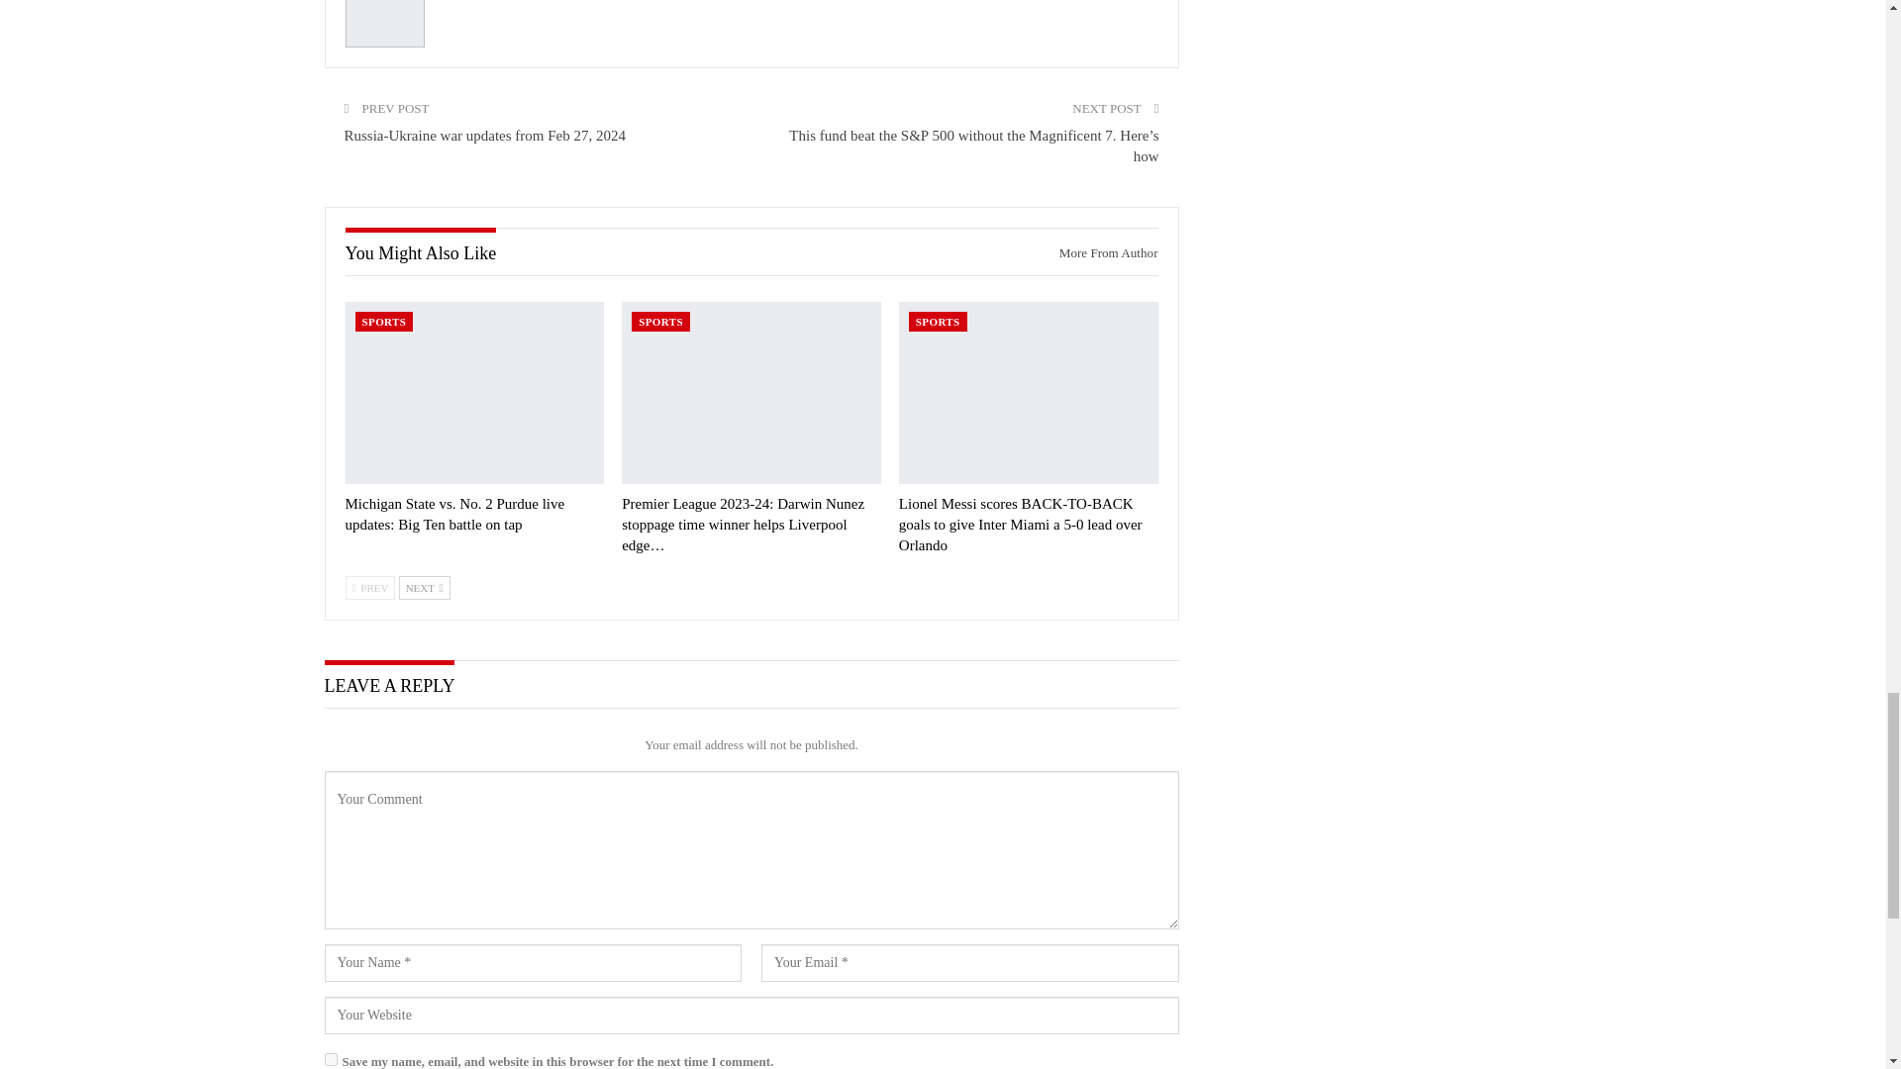  I want to click on yes, so click(331, 1059).